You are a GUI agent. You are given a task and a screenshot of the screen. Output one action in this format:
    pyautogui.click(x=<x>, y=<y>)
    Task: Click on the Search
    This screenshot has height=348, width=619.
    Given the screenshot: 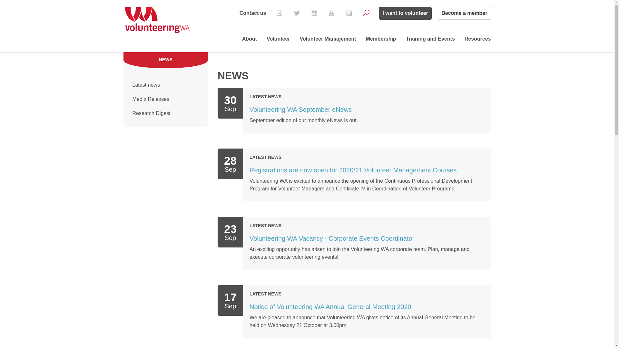 What is the action you would take?
    pyautogui.click(x=366, y=13)
    